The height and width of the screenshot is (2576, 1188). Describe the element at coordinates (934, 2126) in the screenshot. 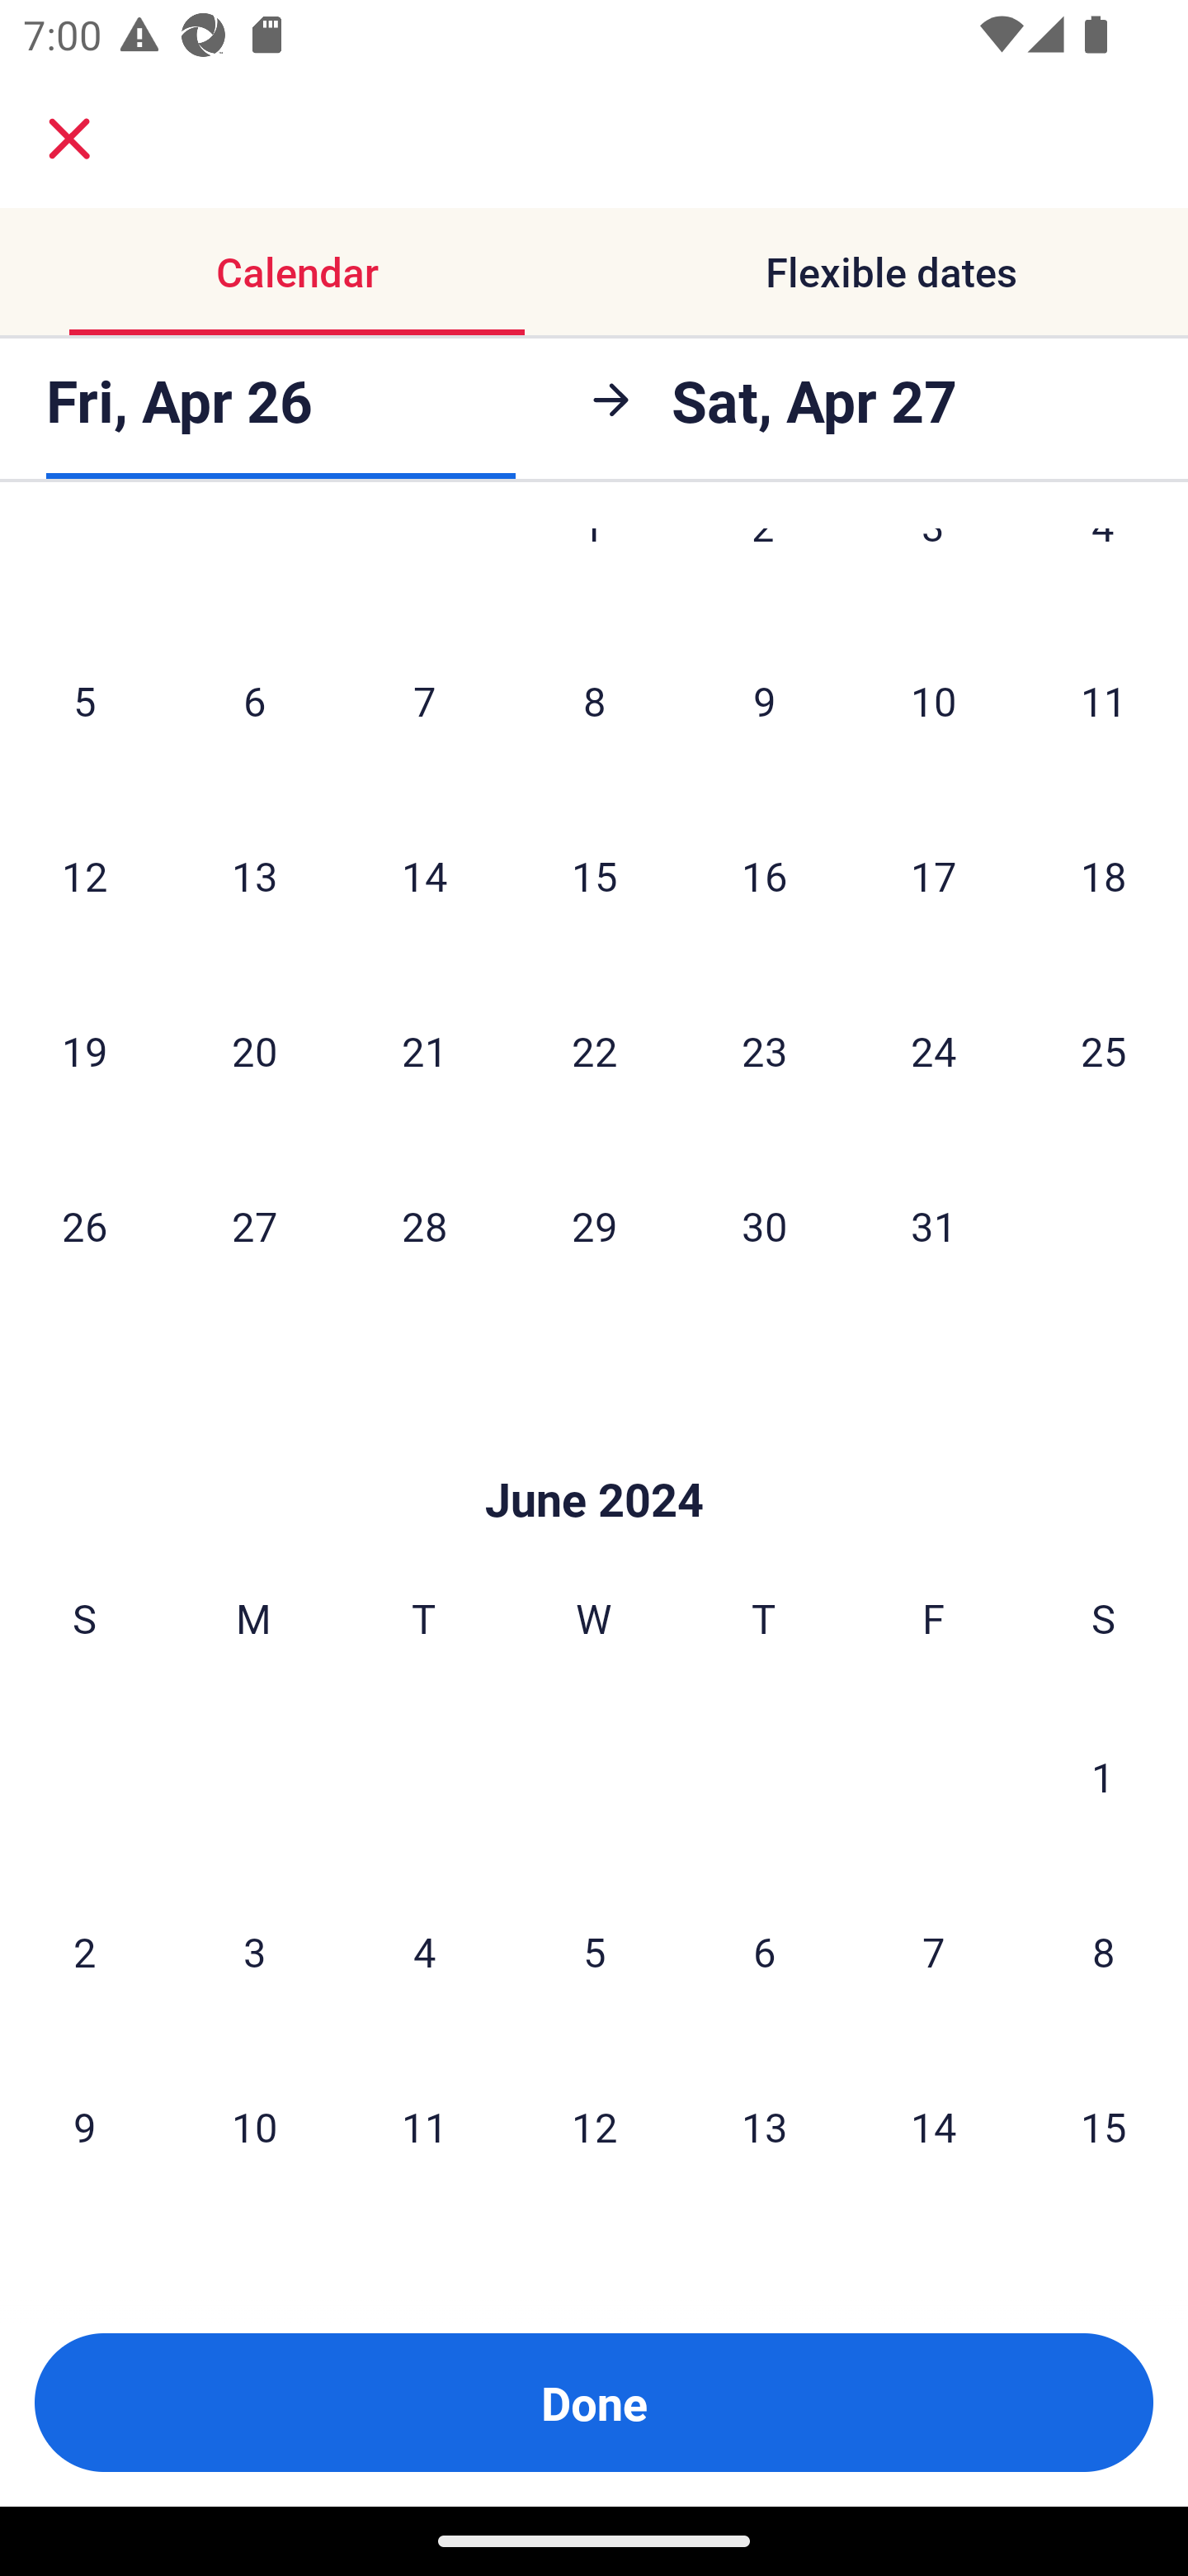

I see `14 Friday, June 14, 2024` at that location.